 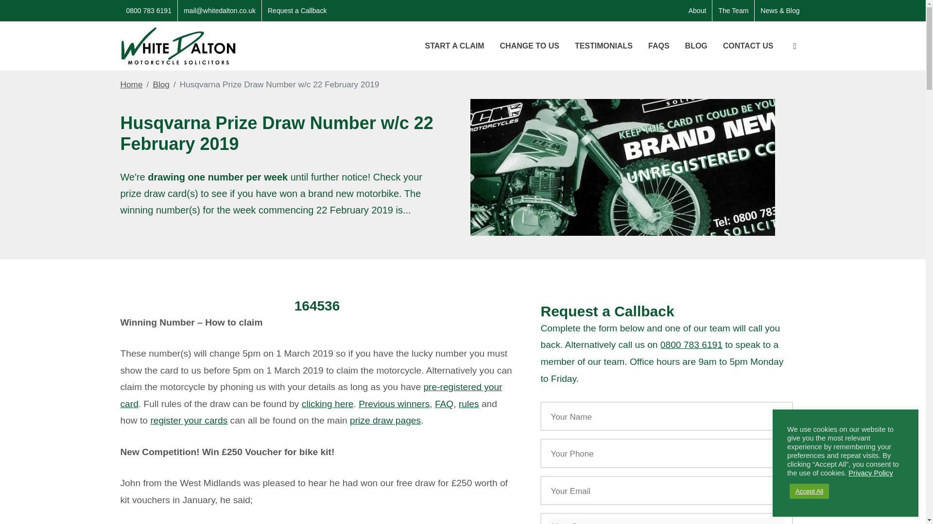 What do you see at coordinates (604, 46) in the screenshot?
I see `TESTIMONIALS` at bounding box center [604, 46].